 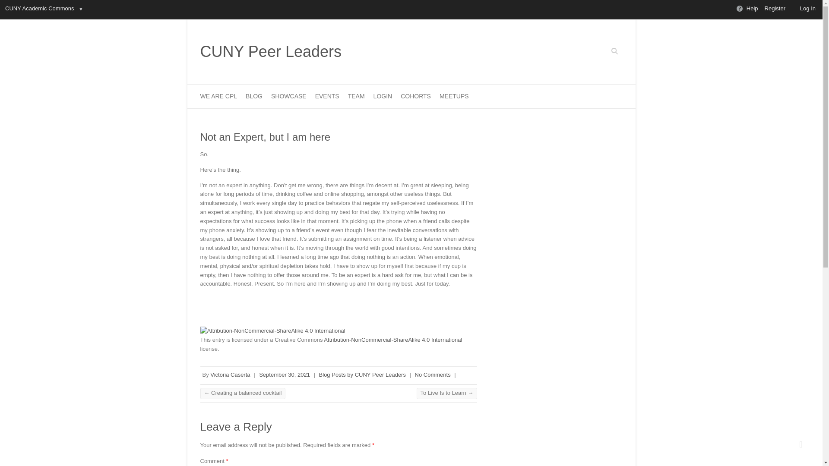 I want to click on Share on Linkedin, so click(x=254, y=308).